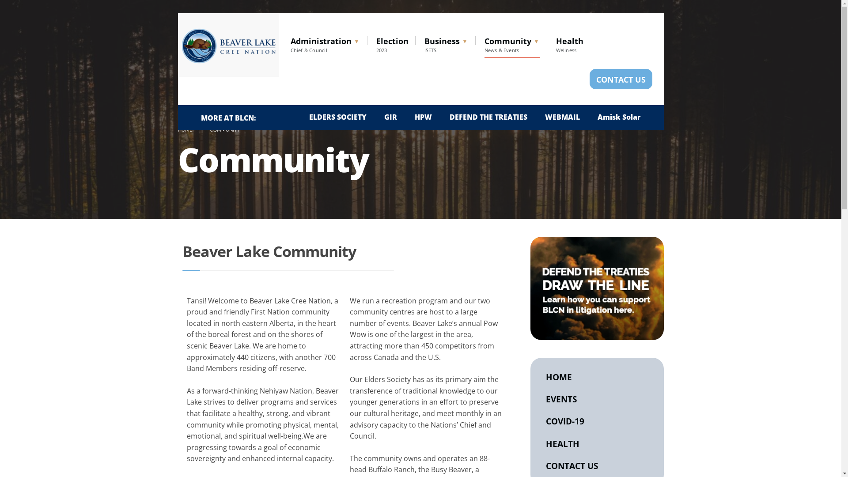 This screenshot has width=848, height=477. Describe the element at coordinates (597, 421) in the screenshot. I see `COVID-19` at that location.